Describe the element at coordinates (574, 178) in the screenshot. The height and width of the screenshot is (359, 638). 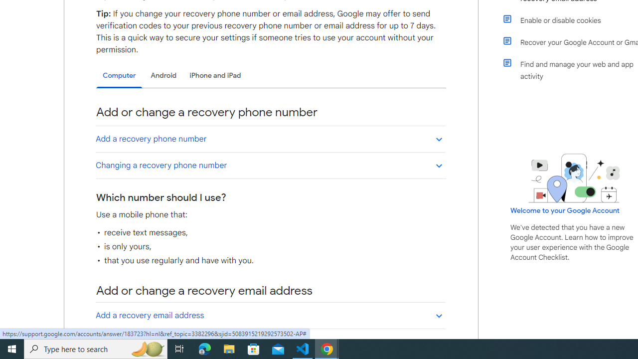
I see `Learning Center home page image` at that location.